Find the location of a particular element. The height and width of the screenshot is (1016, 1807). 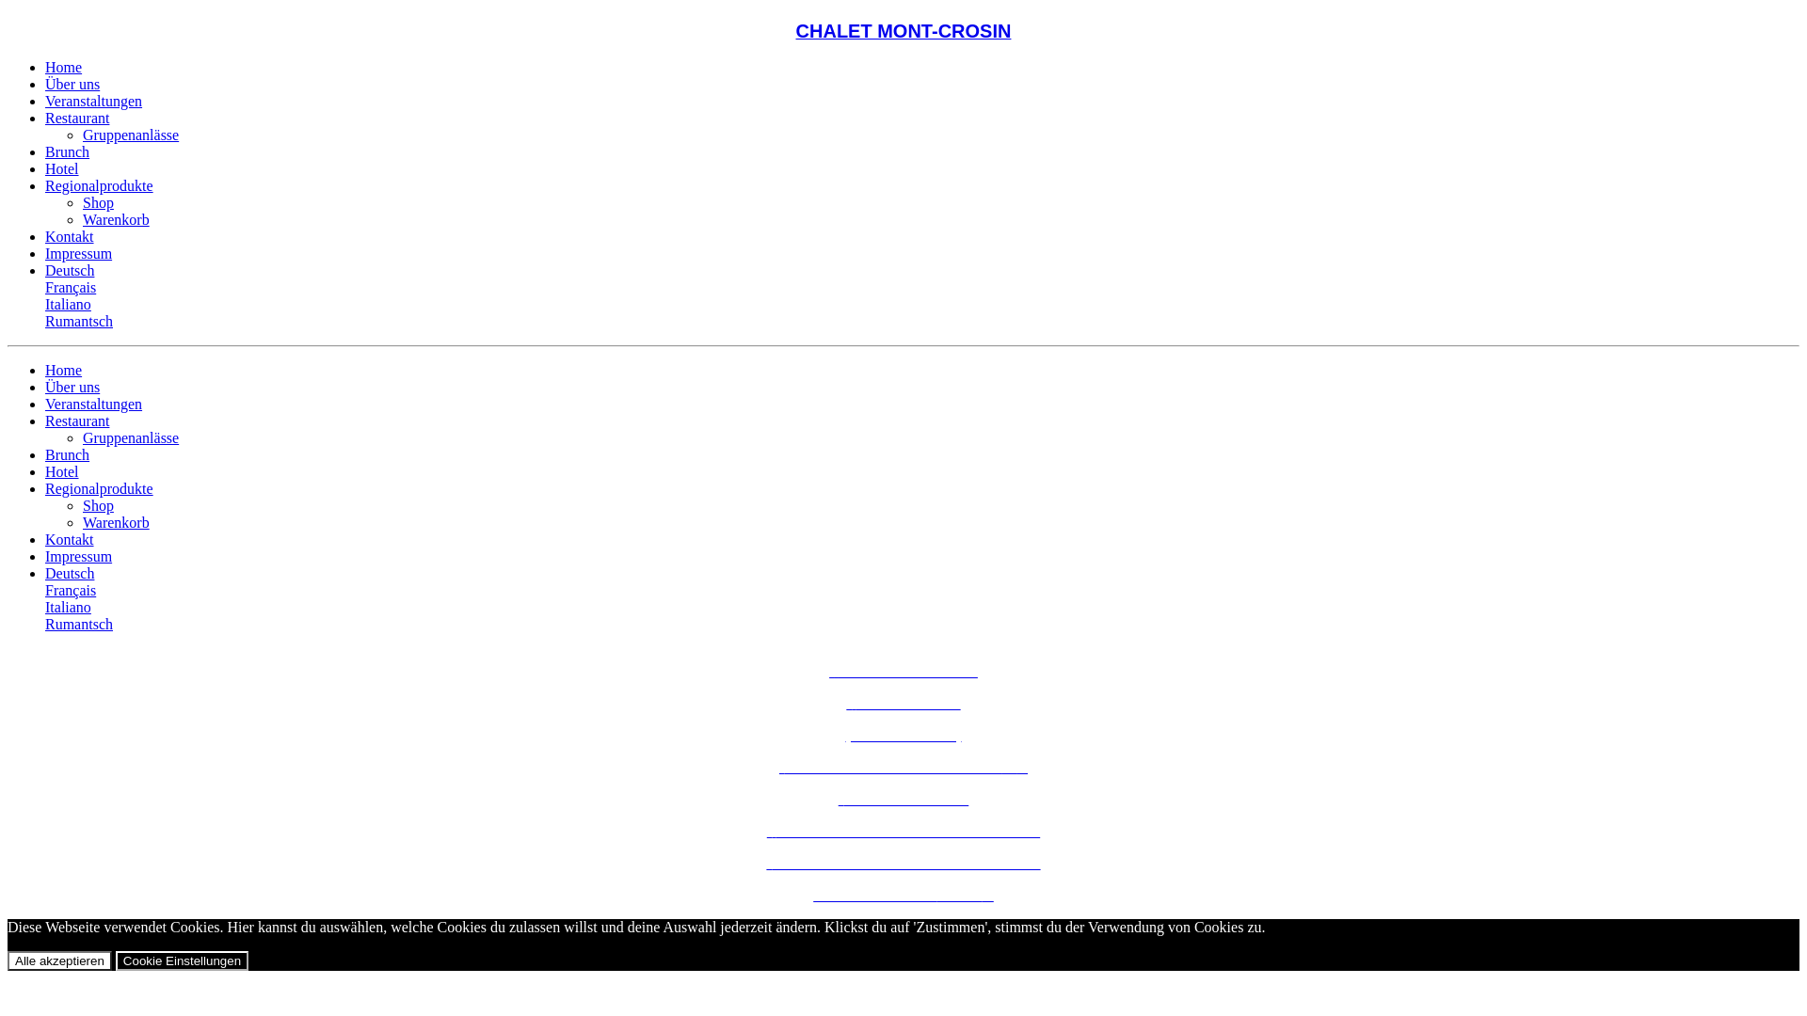

Regionalprodukte is located at coordinates (100, 489).